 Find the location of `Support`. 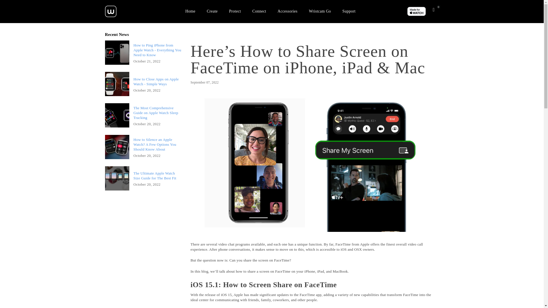

Support is located at coordinates (349, 11).